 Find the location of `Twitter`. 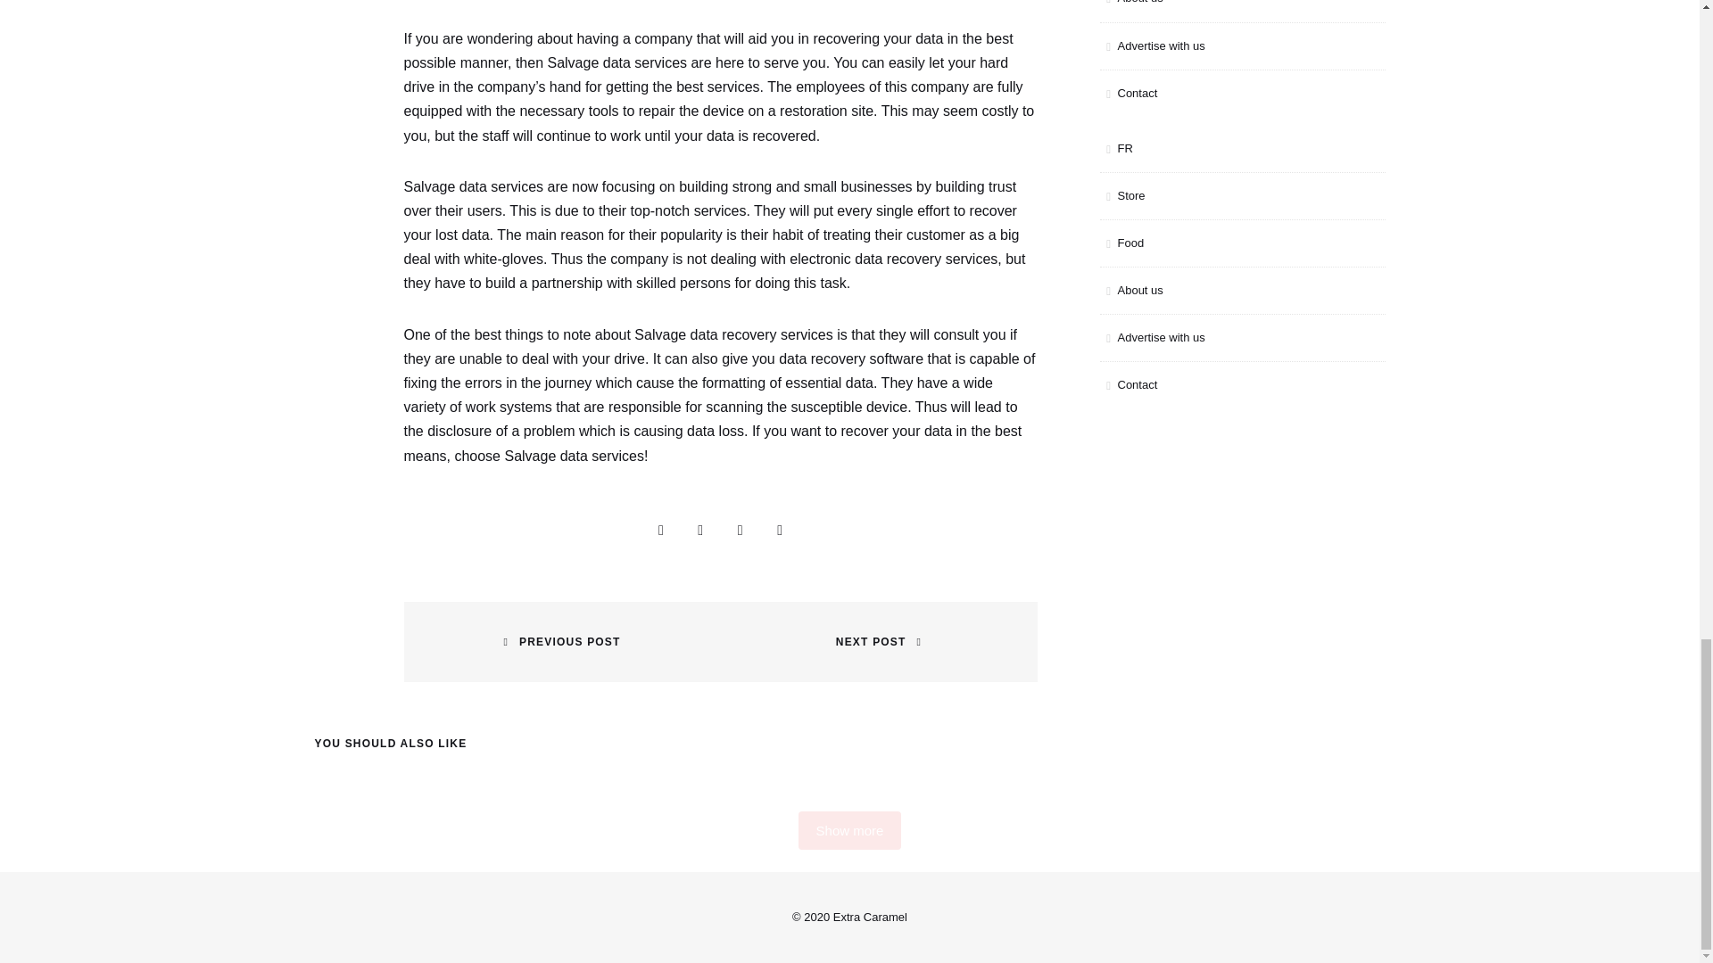

Twitter is located at coordinates (741, 530).